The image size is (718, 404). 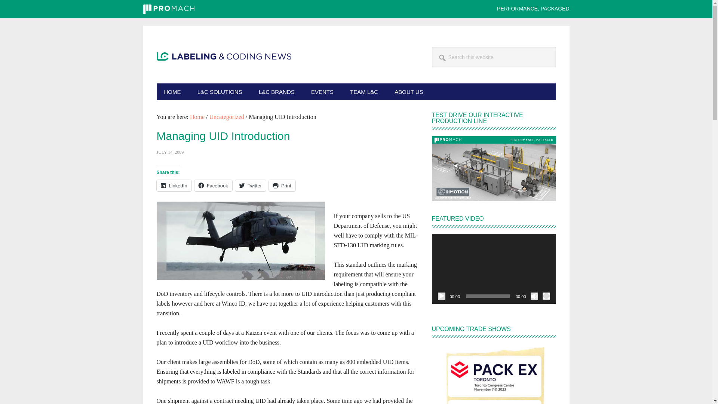 What do you see at coordinates (240, 240) in the screenshot?
I see `helli` at bounding box center [240, 240].